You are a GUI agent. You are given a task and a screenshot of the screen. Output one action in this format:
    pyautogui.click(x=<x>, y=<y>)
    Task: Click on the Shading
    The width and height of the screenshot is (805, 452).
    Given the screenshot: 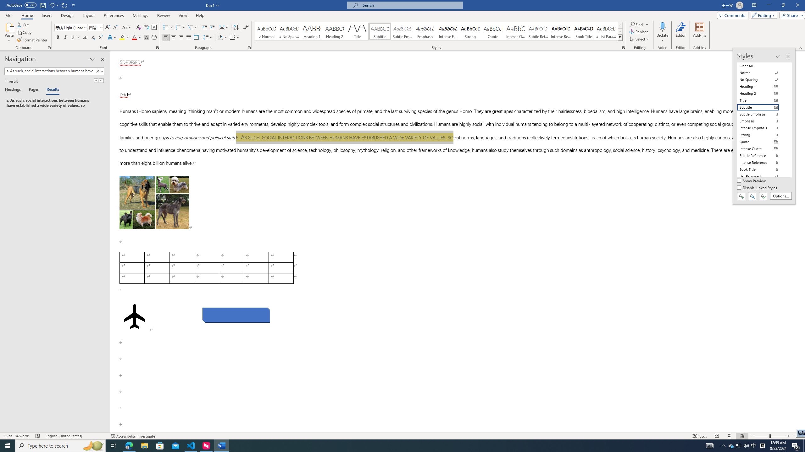 What is the action you would take?
    pyautogui.click(x=223, y=38)
    